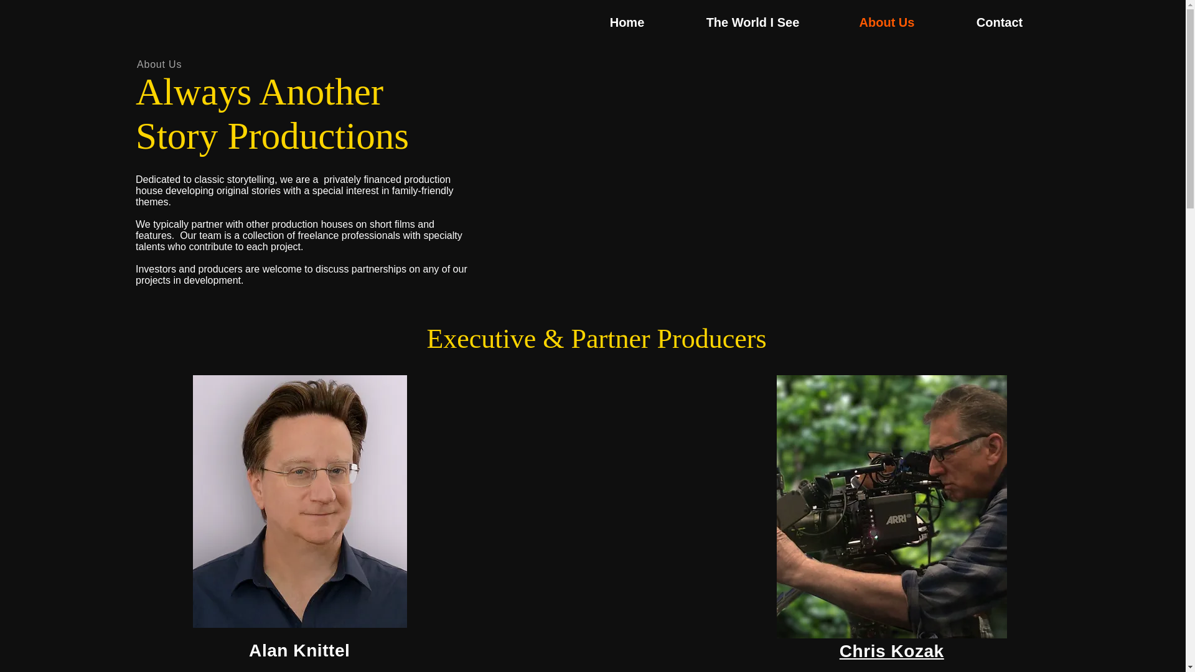 The width and height of the screenshot is (1195, 672). I want to click on Home, so click(627, 22).